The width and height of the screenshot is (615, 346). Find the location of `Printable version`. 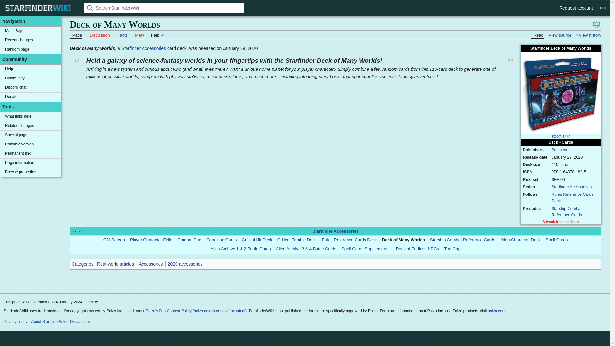

Printable version is located at coordinates (30, 144).